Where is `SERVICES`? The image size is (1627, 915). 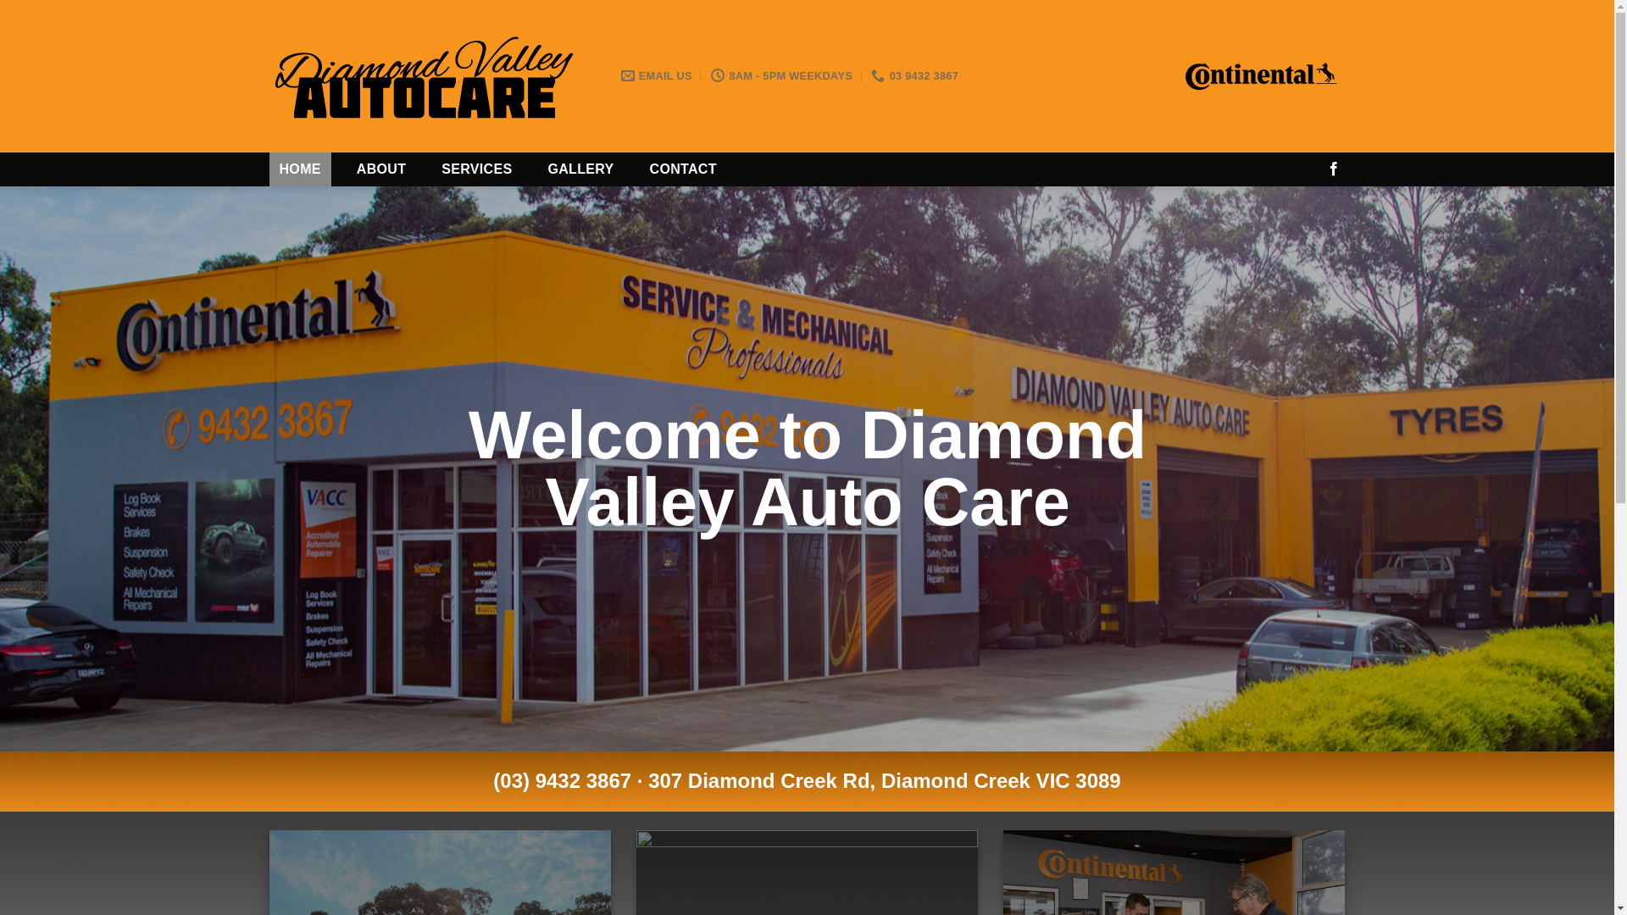
SERVICES is located at coordinates (476, 169).